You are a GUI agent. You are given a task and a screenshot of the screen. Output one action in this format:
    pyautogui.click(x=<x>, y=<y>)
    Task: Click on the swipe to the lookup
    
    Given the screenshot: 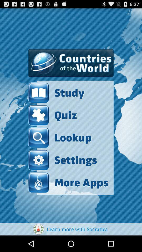 What is the action you would take?
    pyautogui.click(x=60, y=138)
    